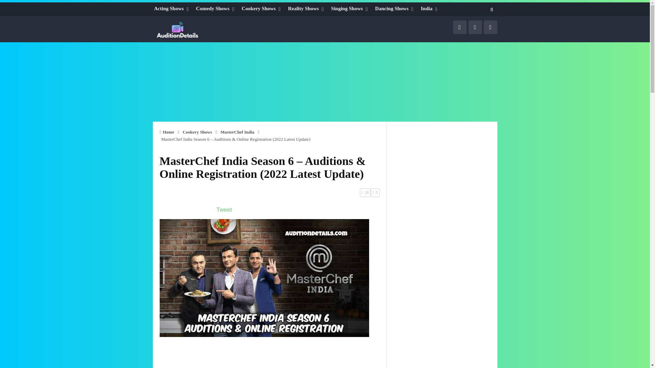 The width and height of the screenshot is (655, 368). I want to click on Reality Shows, so click(307, 8).